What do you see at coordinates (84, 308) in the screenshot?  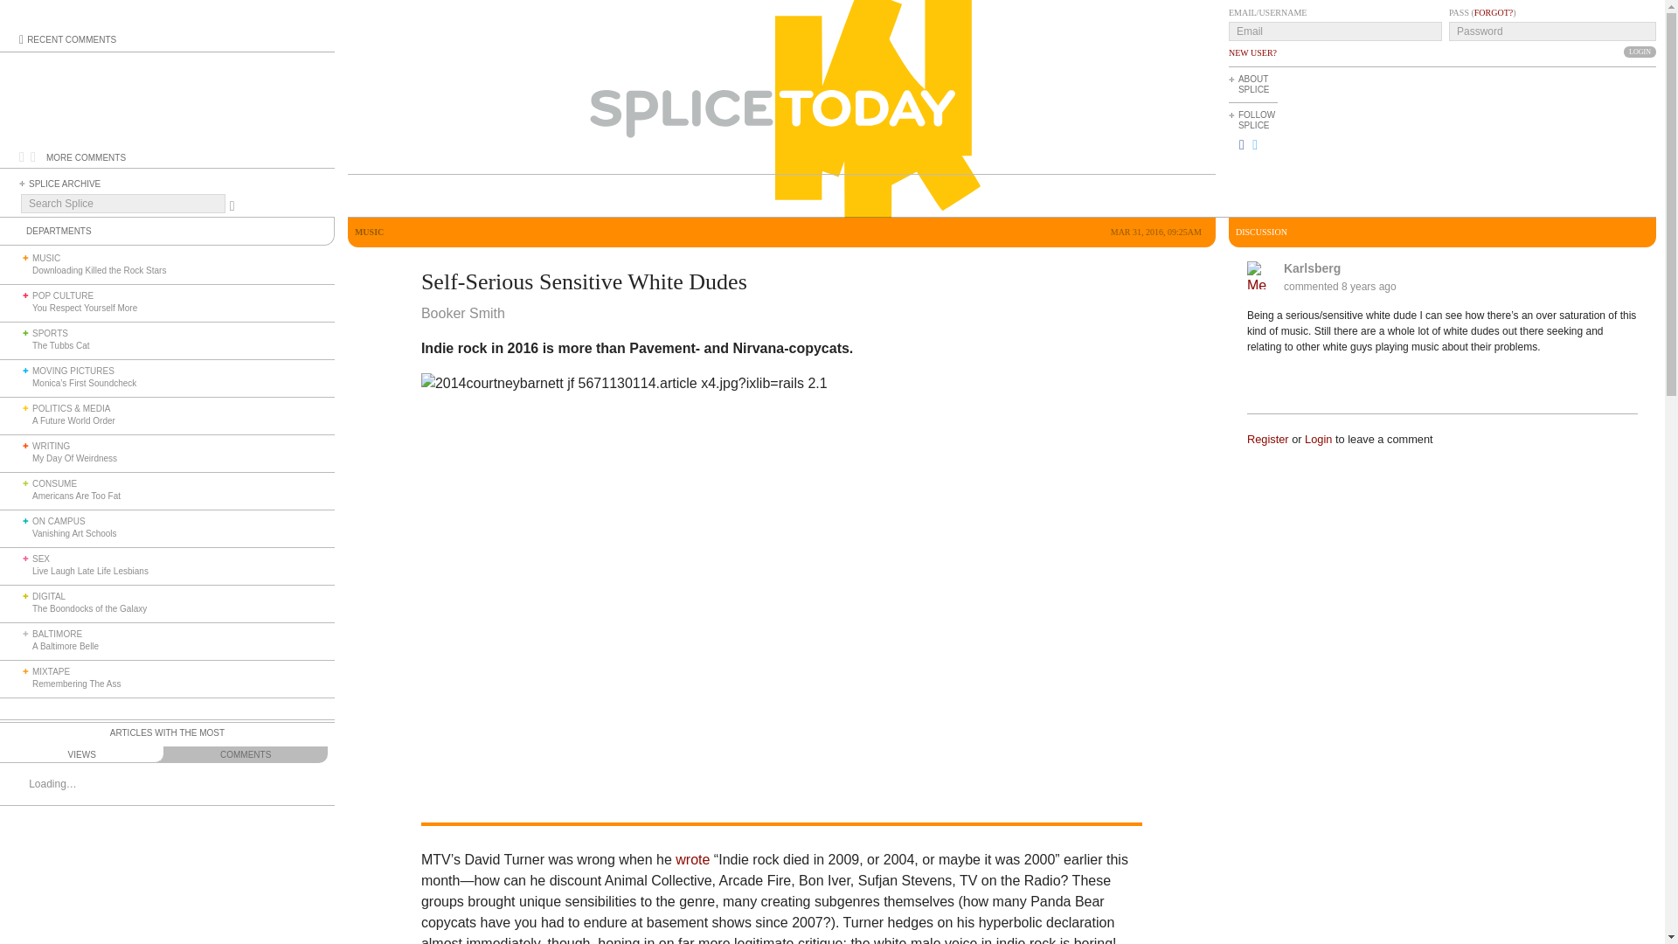 I see `You Respect Yourself More` at bounding box center [84, 308].